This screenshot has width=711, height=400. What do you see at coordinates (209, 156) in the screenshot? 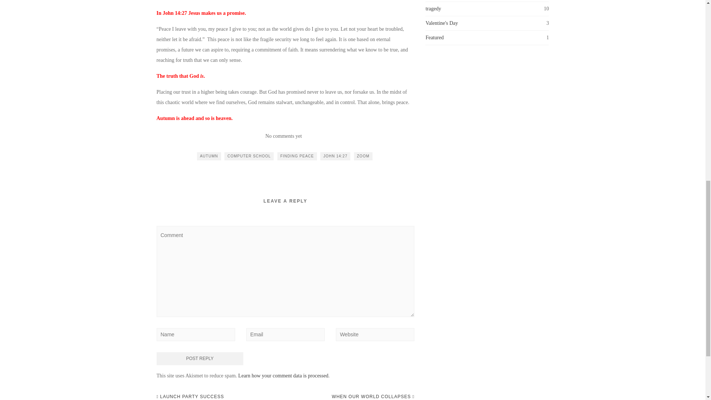
I see `AUTUMN` at bounding box center [209, 156].